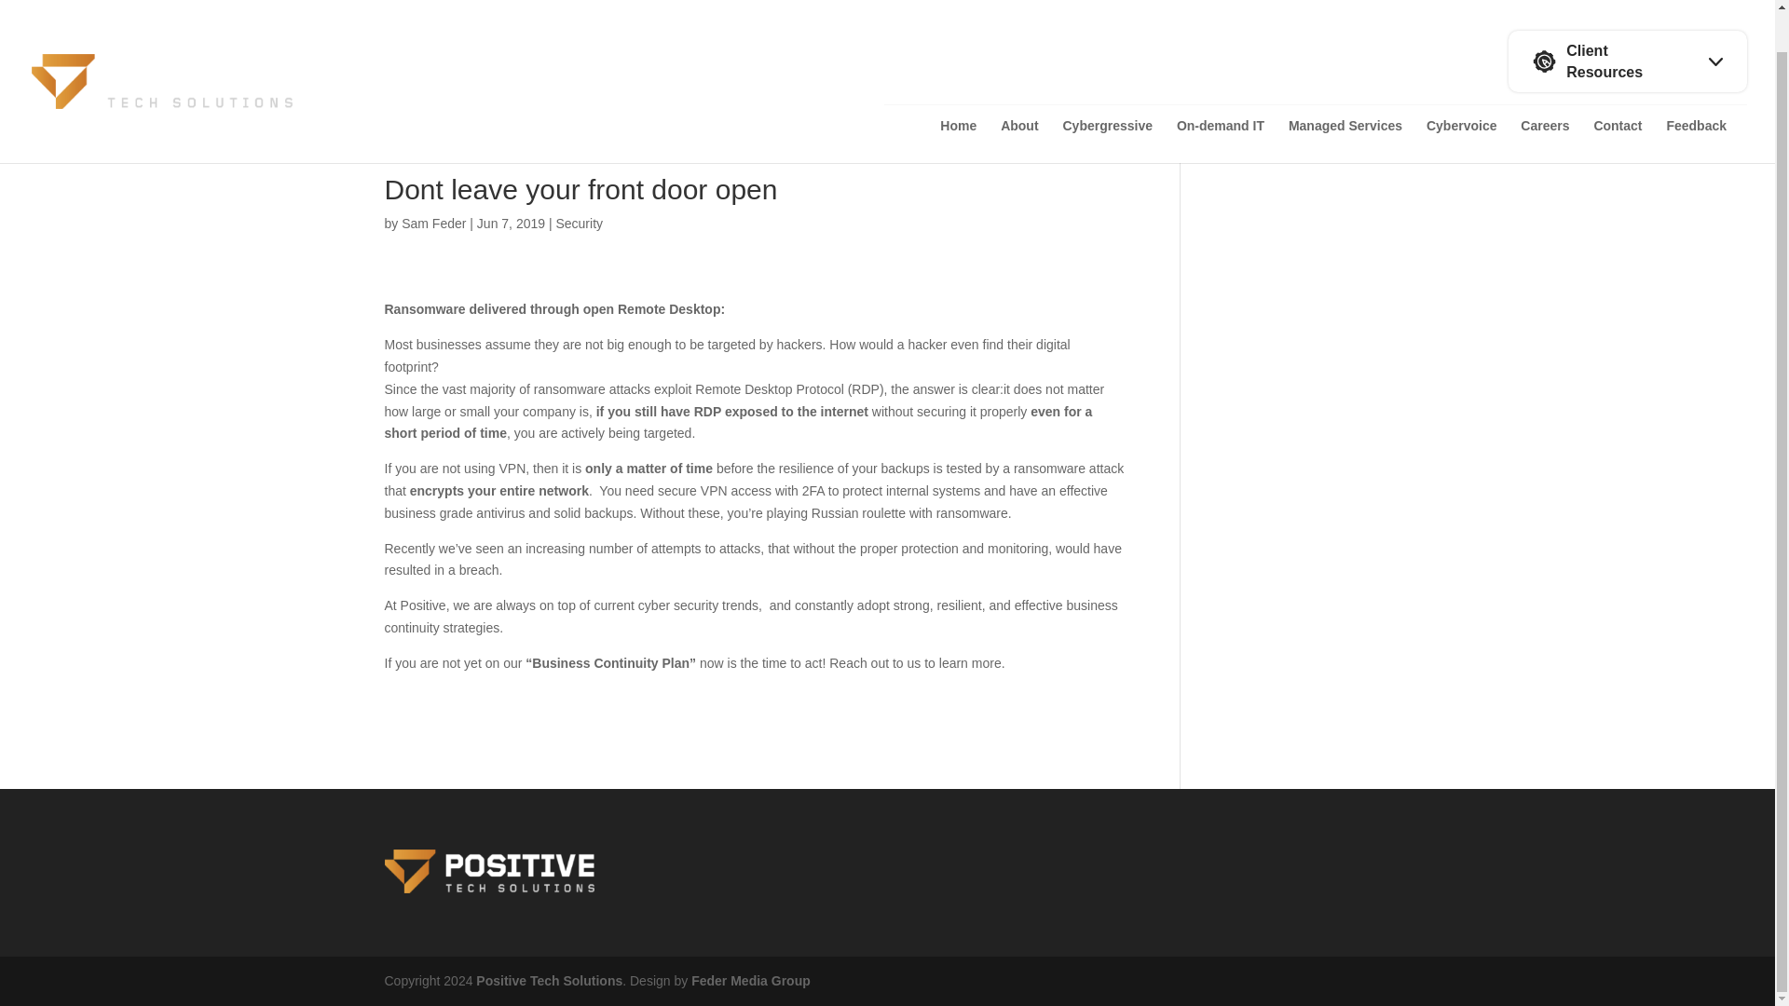 The image size is (1789, 1006). Describe the element at coordinates (1345, 100) in the screenshot. I see `Managed Services` at that location.